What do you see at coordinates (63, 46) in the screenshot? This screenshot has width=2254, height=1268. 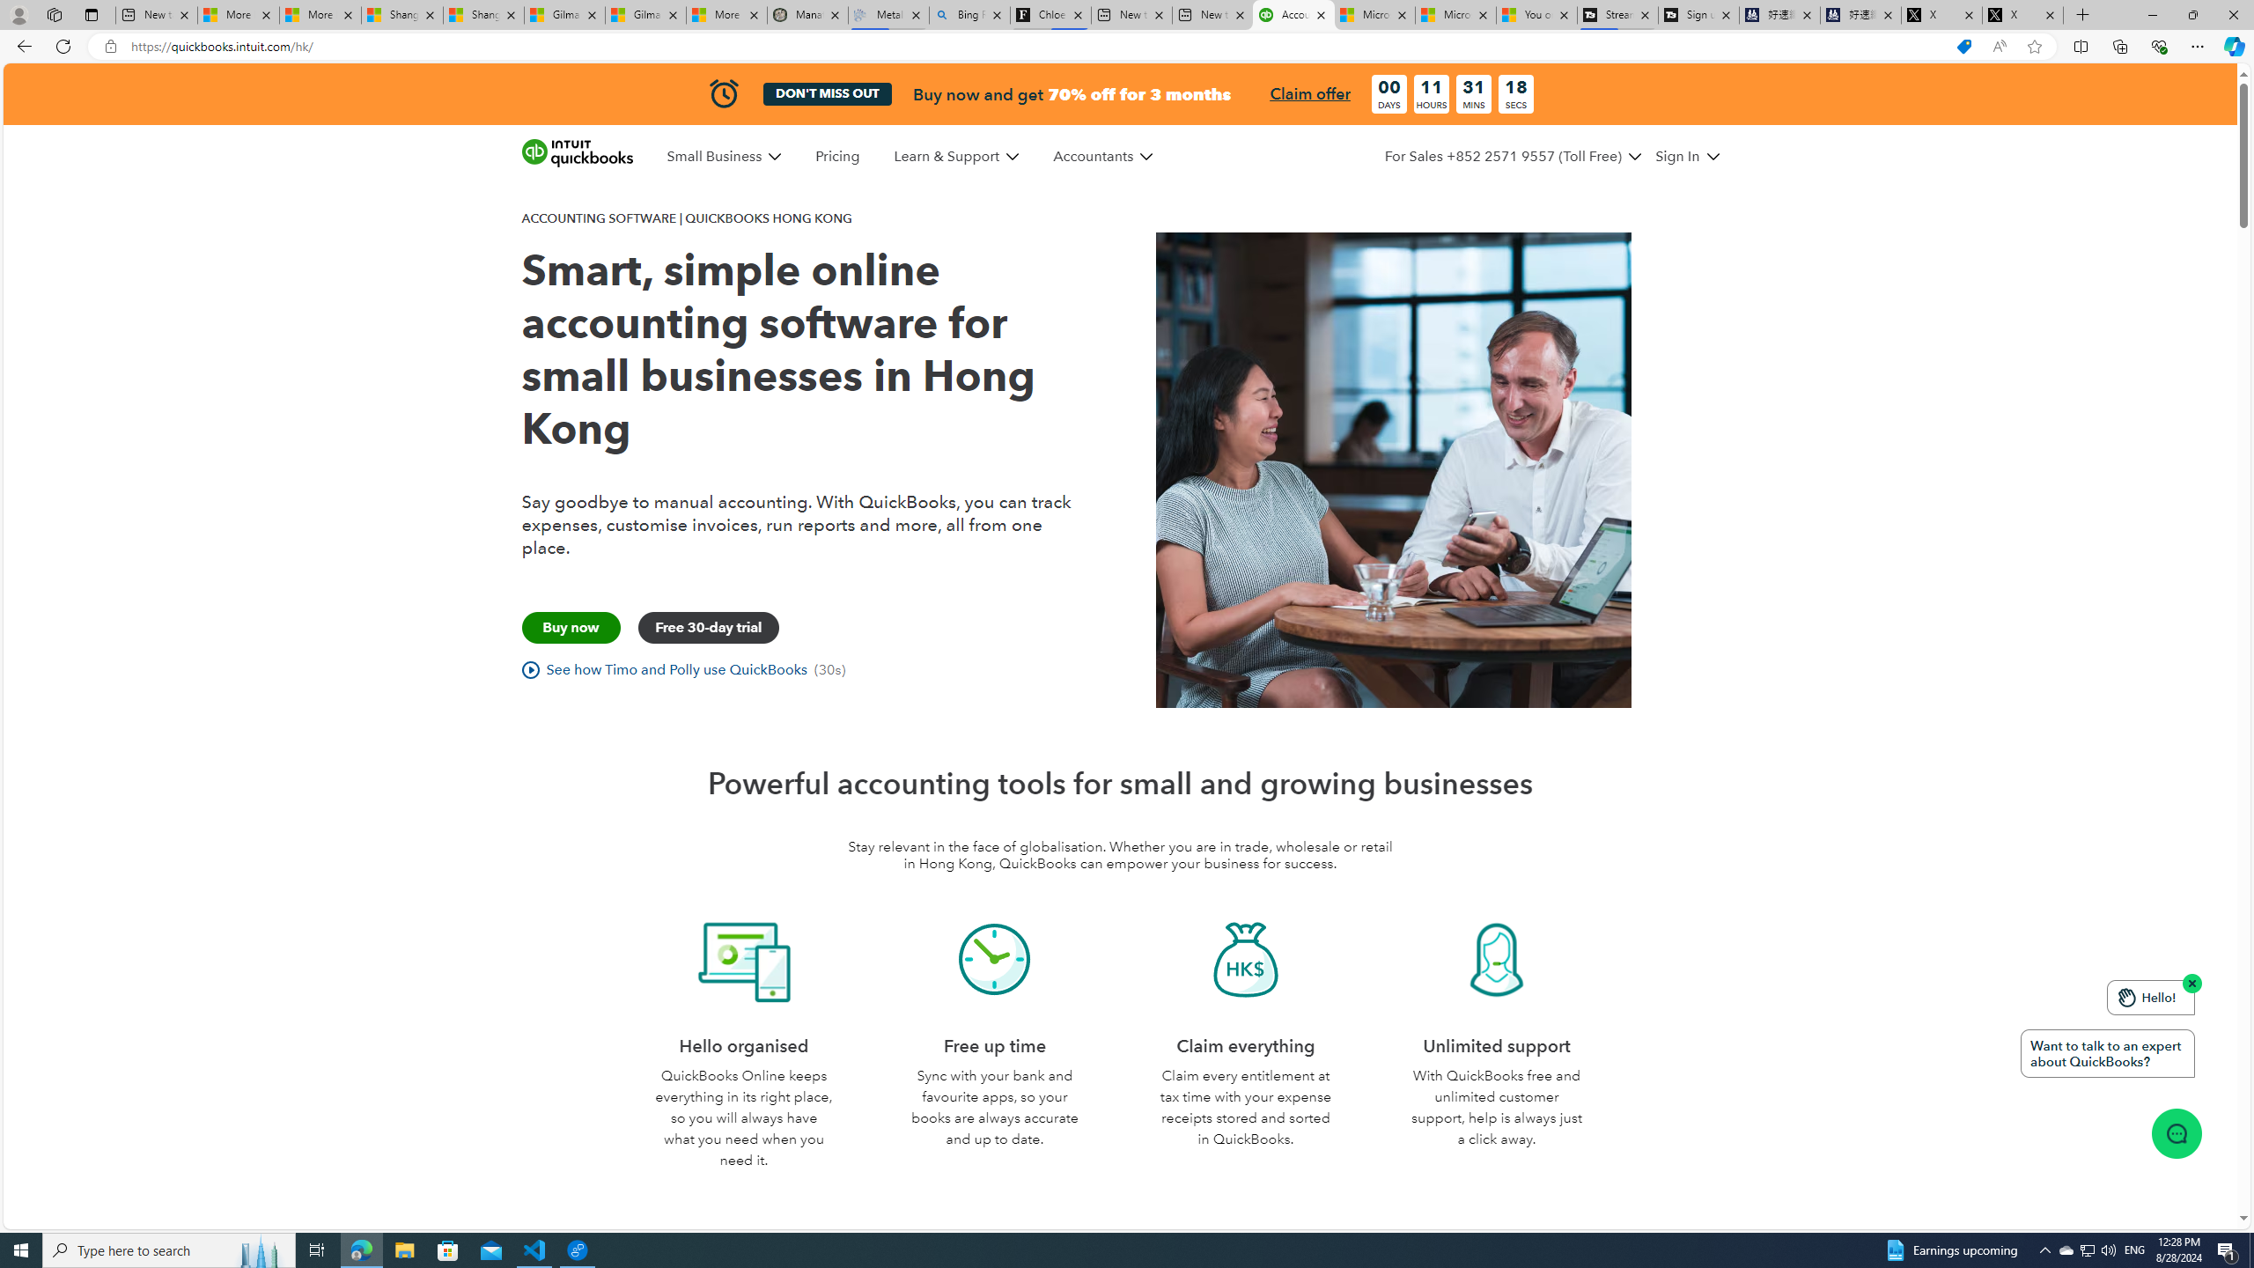 I see `Refresh` at bounding box center [63, 46].